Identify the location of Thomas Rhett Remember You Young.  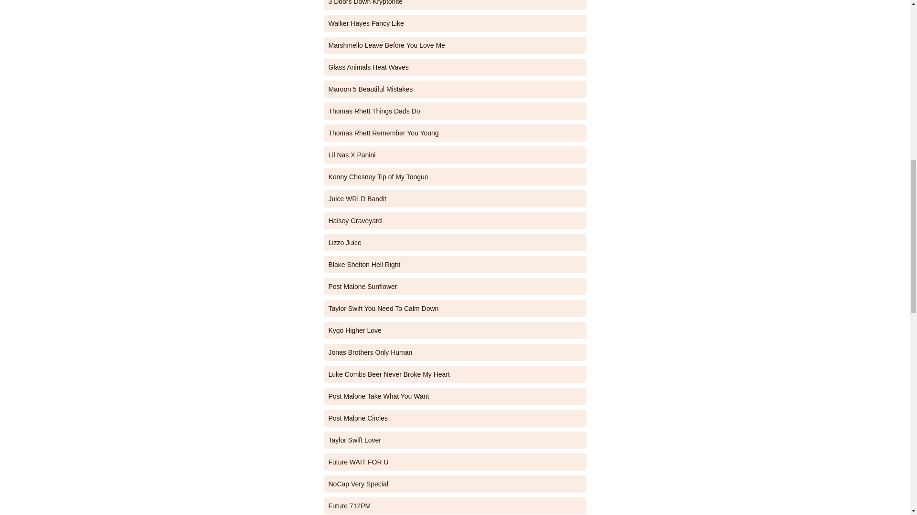
(455, 133).